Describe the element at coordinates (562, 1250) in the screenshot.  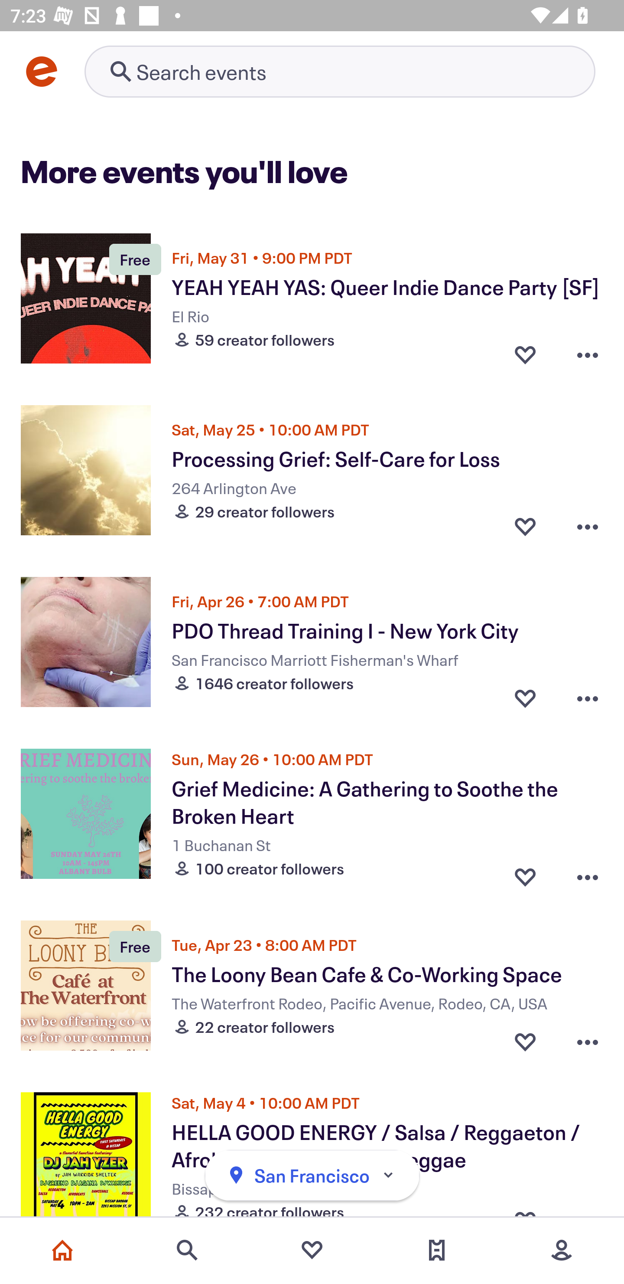
I see `More` at that location.